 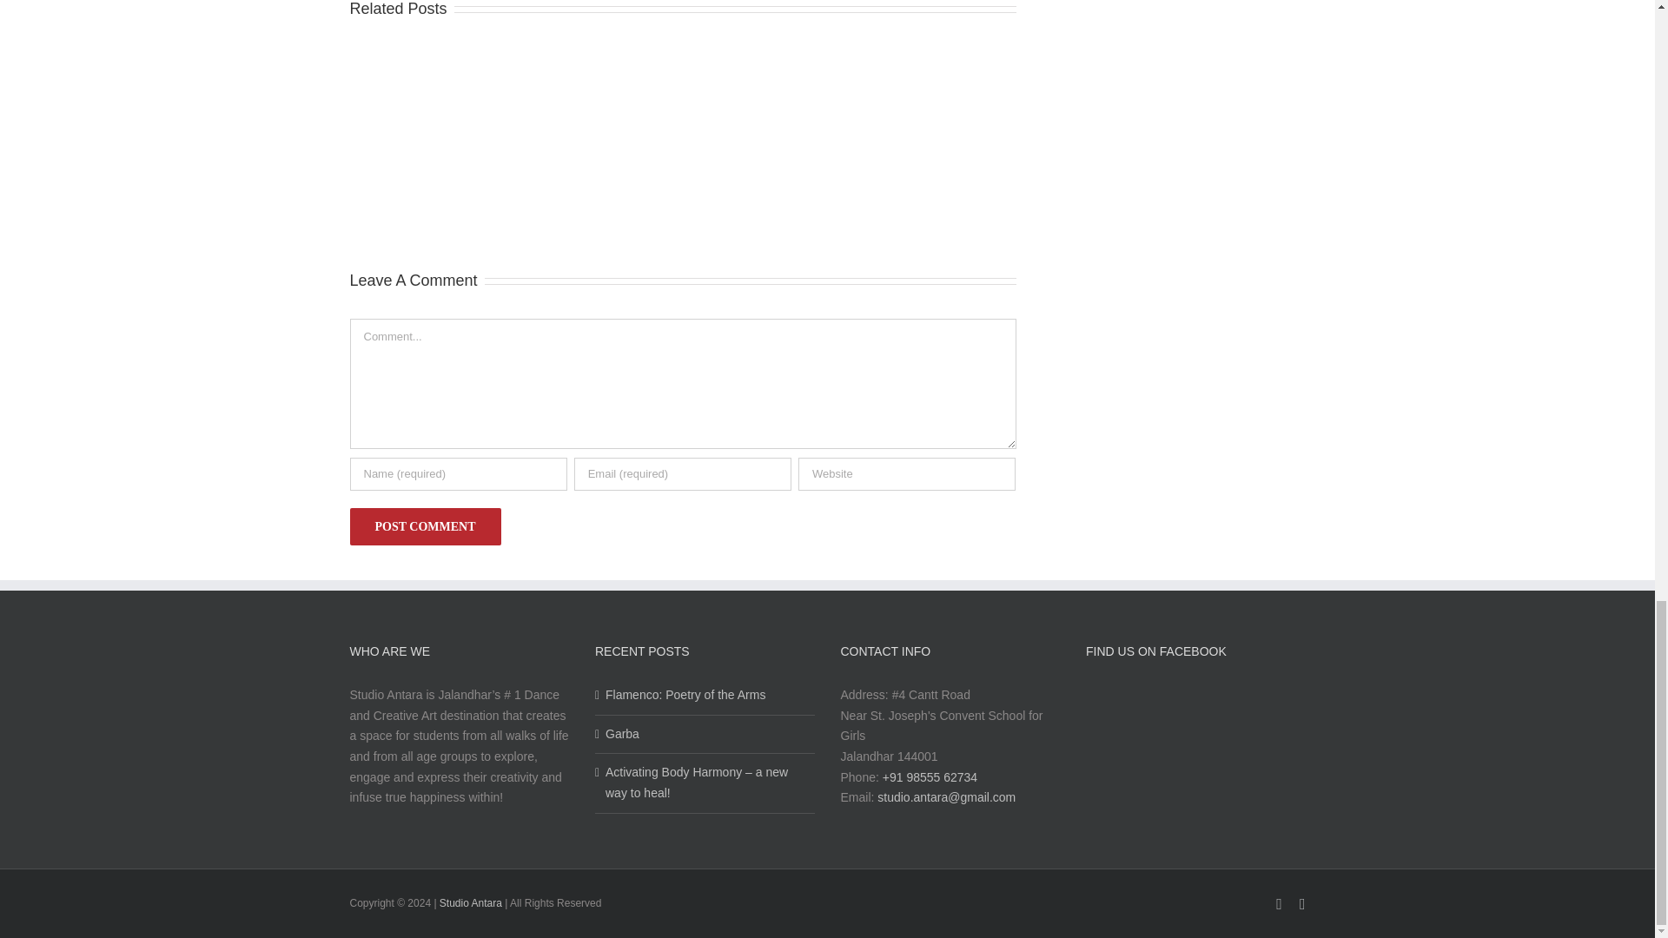 What do you see at coordinates (424, 526) in the screenshot?
I see `Post Comment` at bounding box center [424, 526].